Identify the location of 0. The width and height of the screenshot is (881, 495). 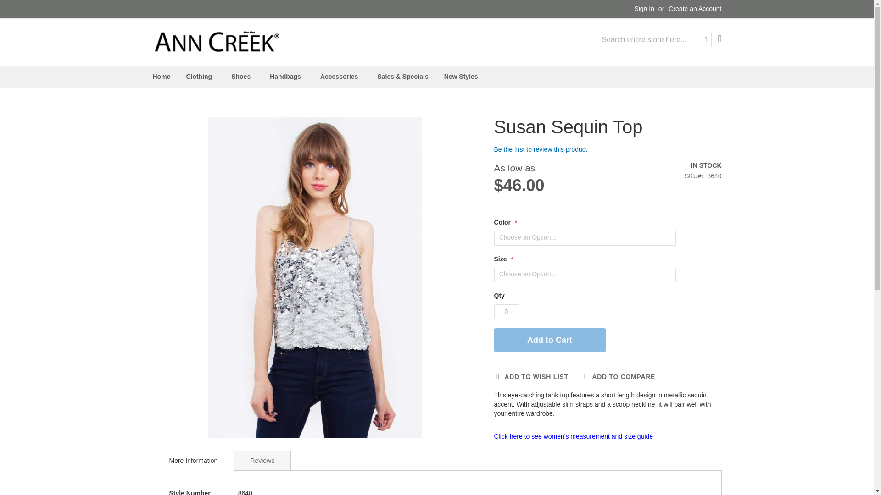
(506, 312).